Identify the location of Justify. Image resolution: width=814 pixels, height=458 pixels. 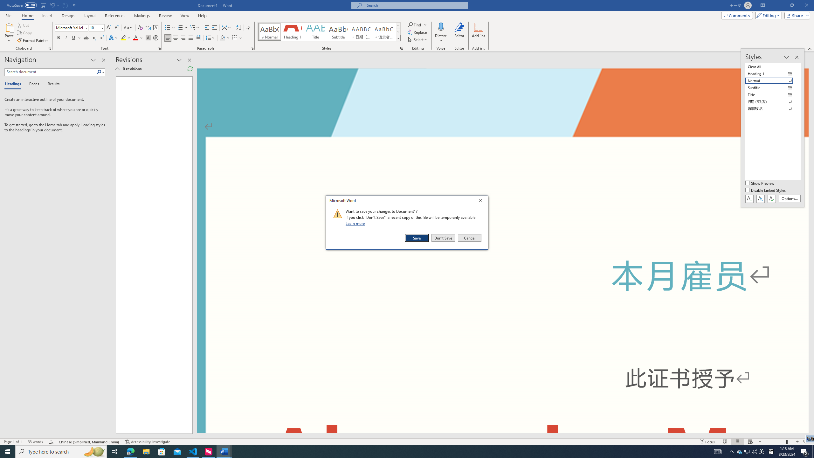
(191, 38).